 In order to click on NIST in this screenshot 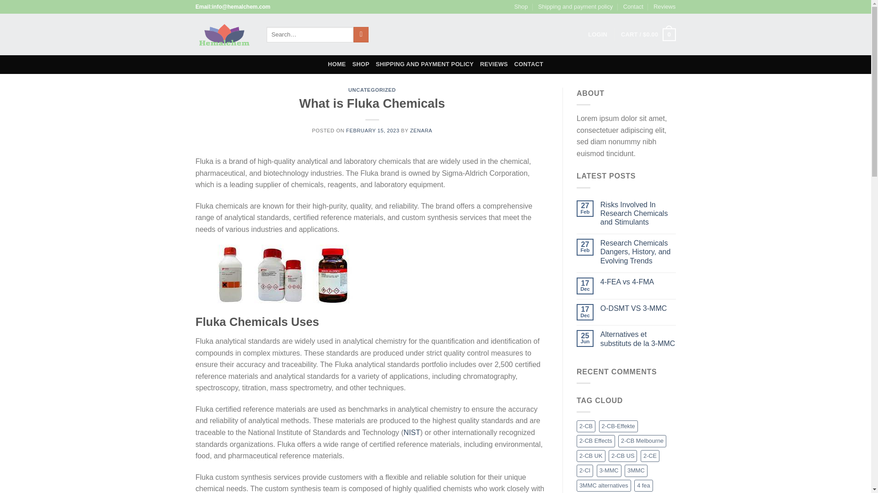, I will do `click(412, 432)`.